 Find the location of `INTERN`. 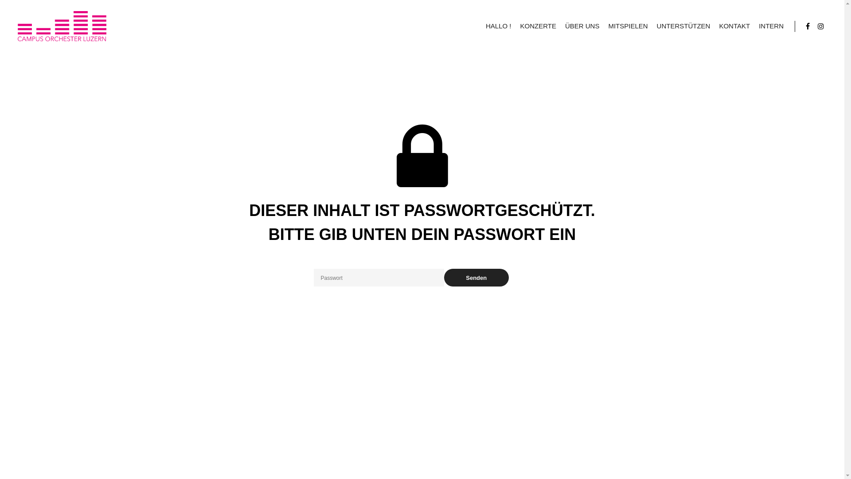

INTERN is located at coordinates (771, 26).